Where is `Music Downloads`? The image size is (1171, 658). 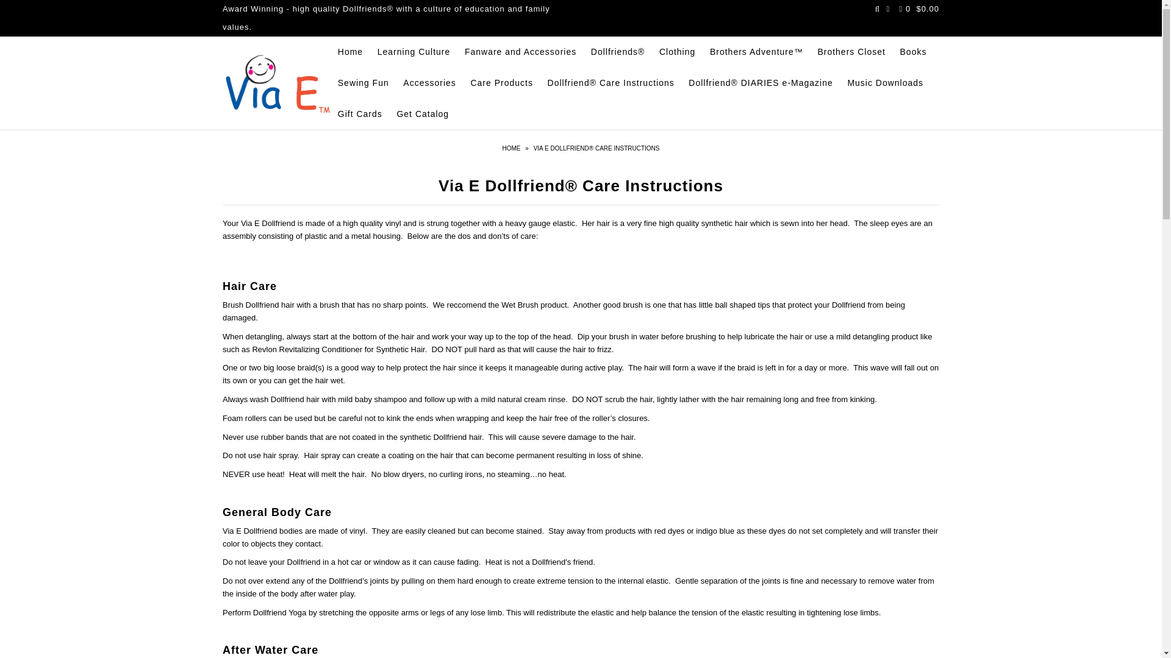 Music Downloads is located at coordinates (885, 83).